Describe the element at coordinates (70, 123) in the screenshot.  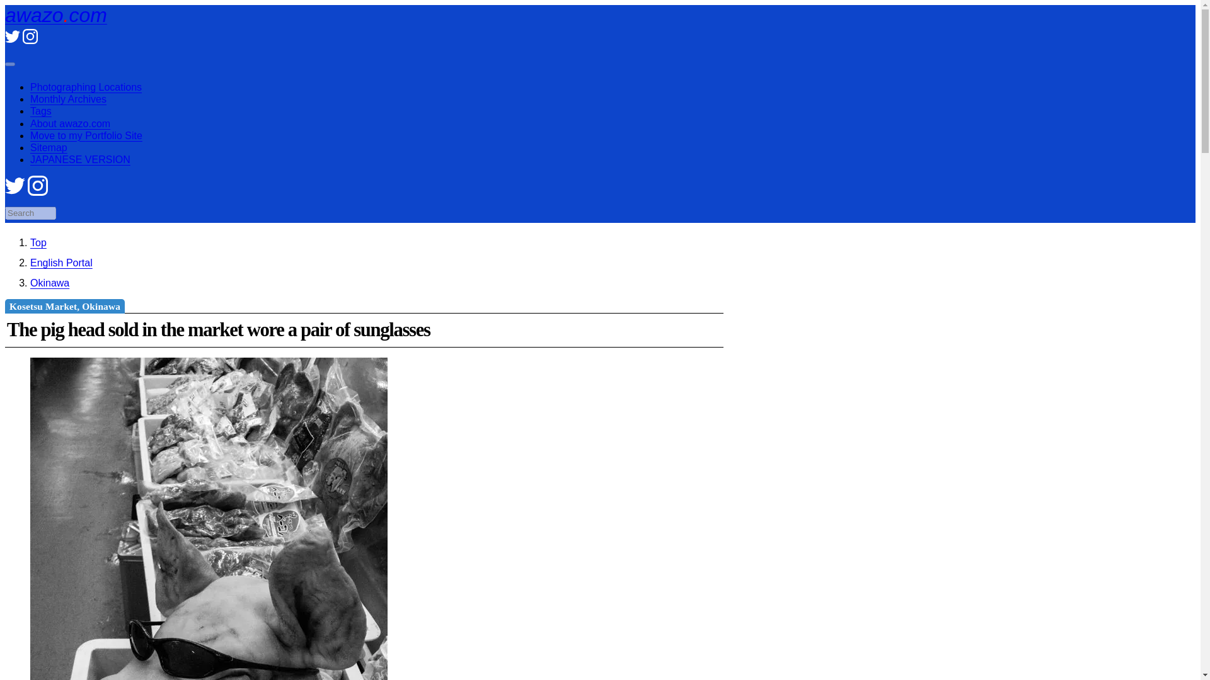
I see `About awazo.com` at that location.